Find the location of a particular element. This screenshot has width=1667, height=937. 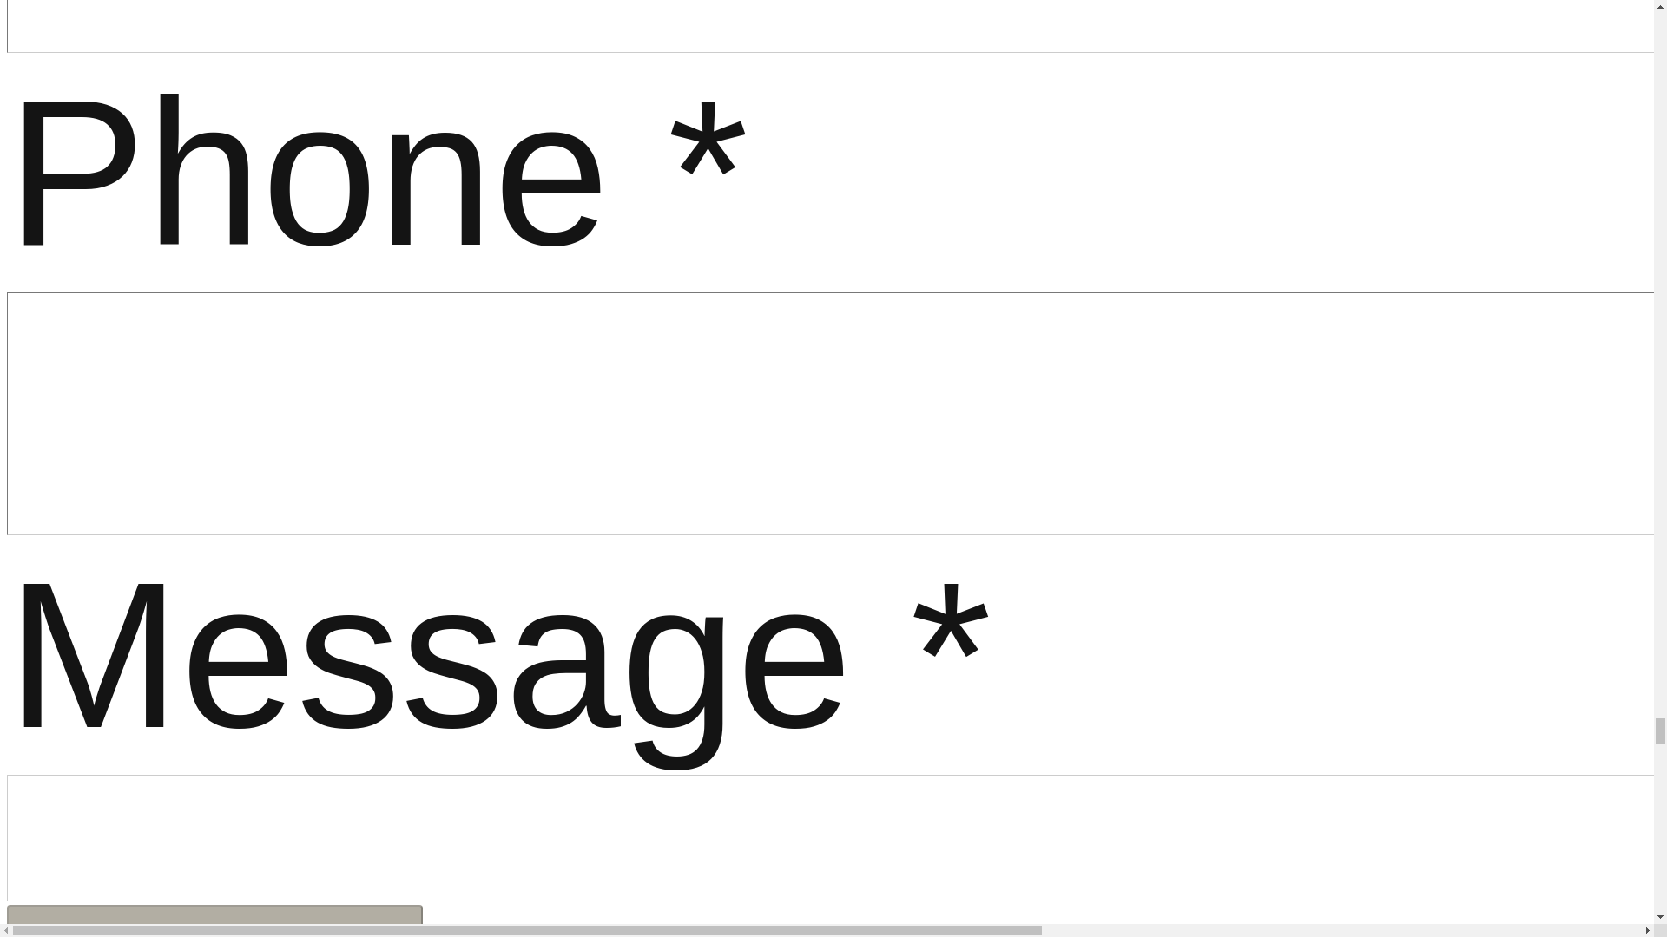

Send Message is located at coordinates (214, 921).